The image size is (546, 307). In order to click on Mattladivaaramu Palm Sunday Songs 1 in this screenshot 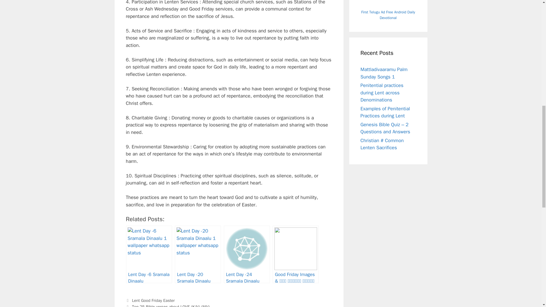, I will do `click(384, 73)`.